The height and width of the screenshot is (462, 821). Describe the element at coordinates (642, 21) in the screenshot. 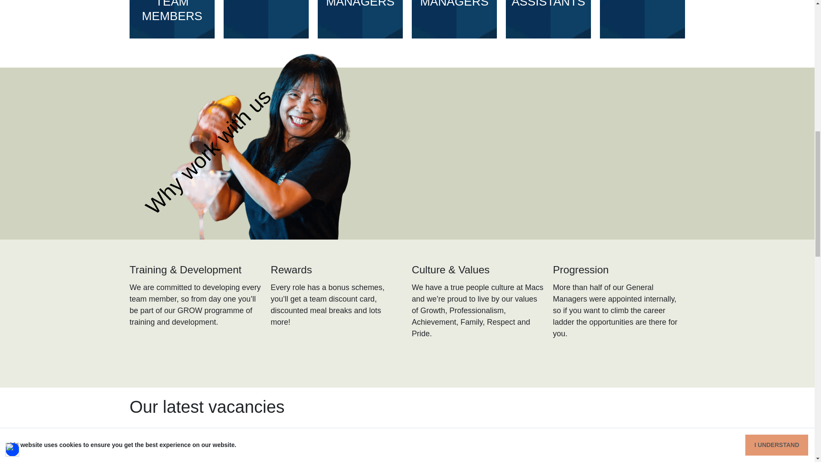

I see `CHEFS` at that location.